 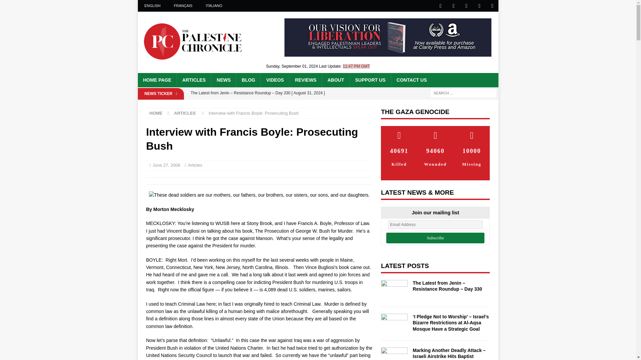 I want to click on SUPPORT US, so click(x=370, y=80).